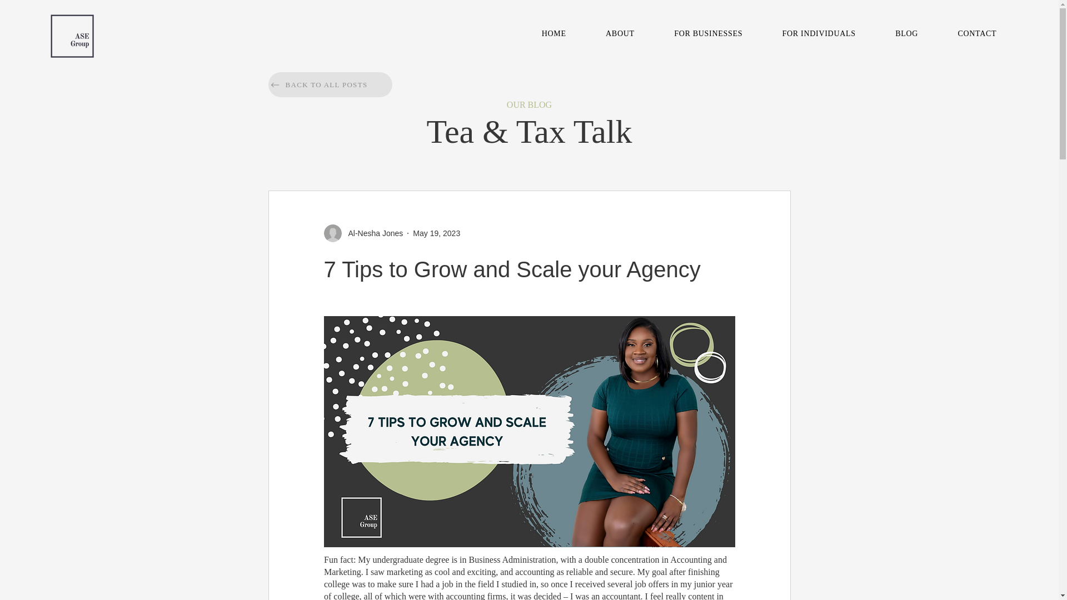 This screenshot has height=600, width=1067. Describe the element at coordinates (620, 33) in the screenshot. I see `BACK TO ALL POSTS` at that location.